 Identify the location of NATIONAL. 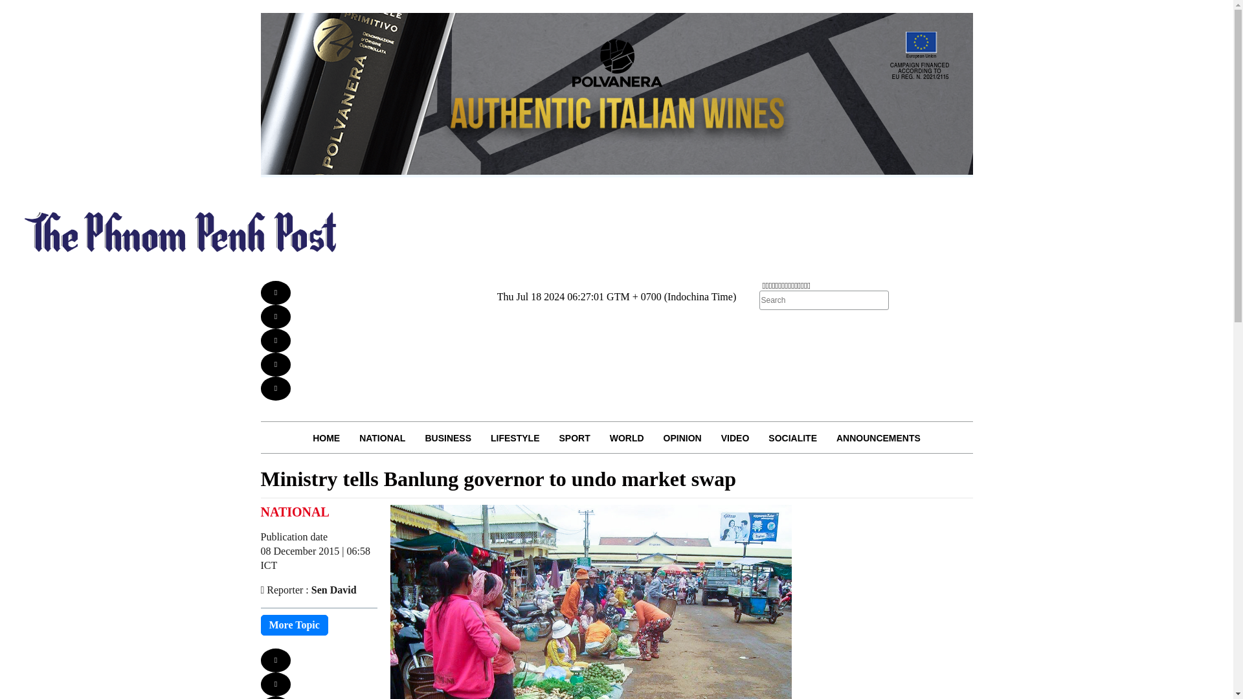
(382, 438).